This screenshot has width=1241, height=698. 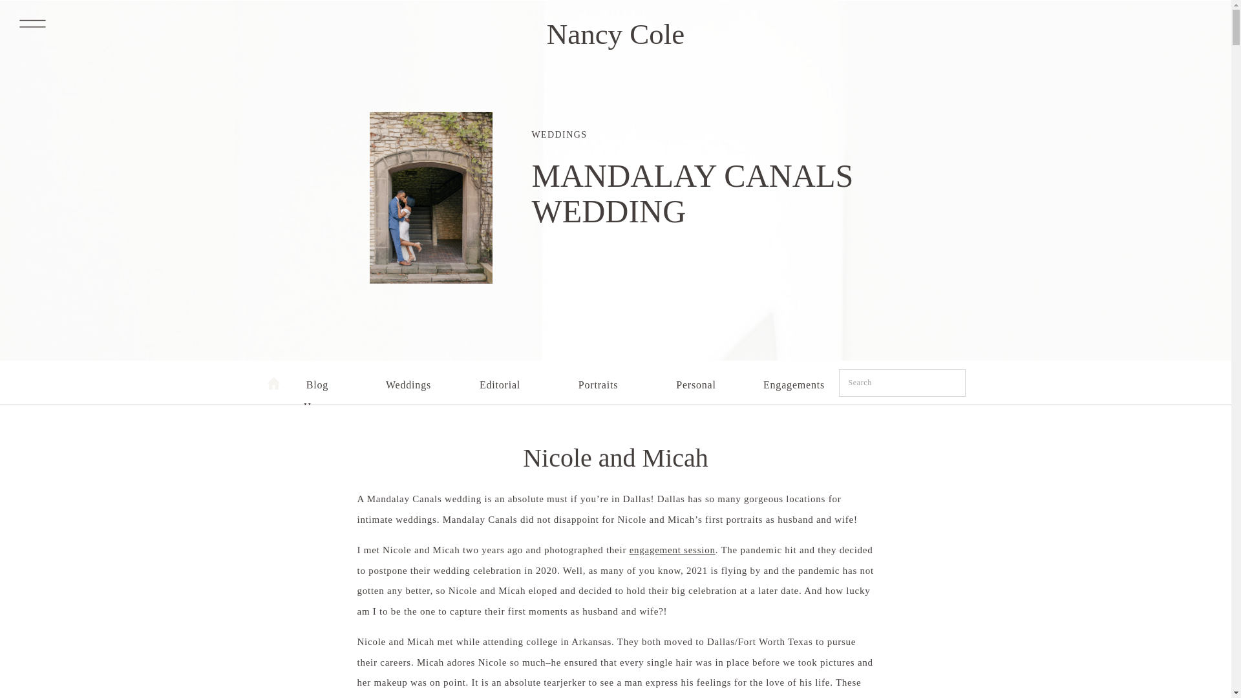 I want to click on Portraits, so click(x=597, y=381).